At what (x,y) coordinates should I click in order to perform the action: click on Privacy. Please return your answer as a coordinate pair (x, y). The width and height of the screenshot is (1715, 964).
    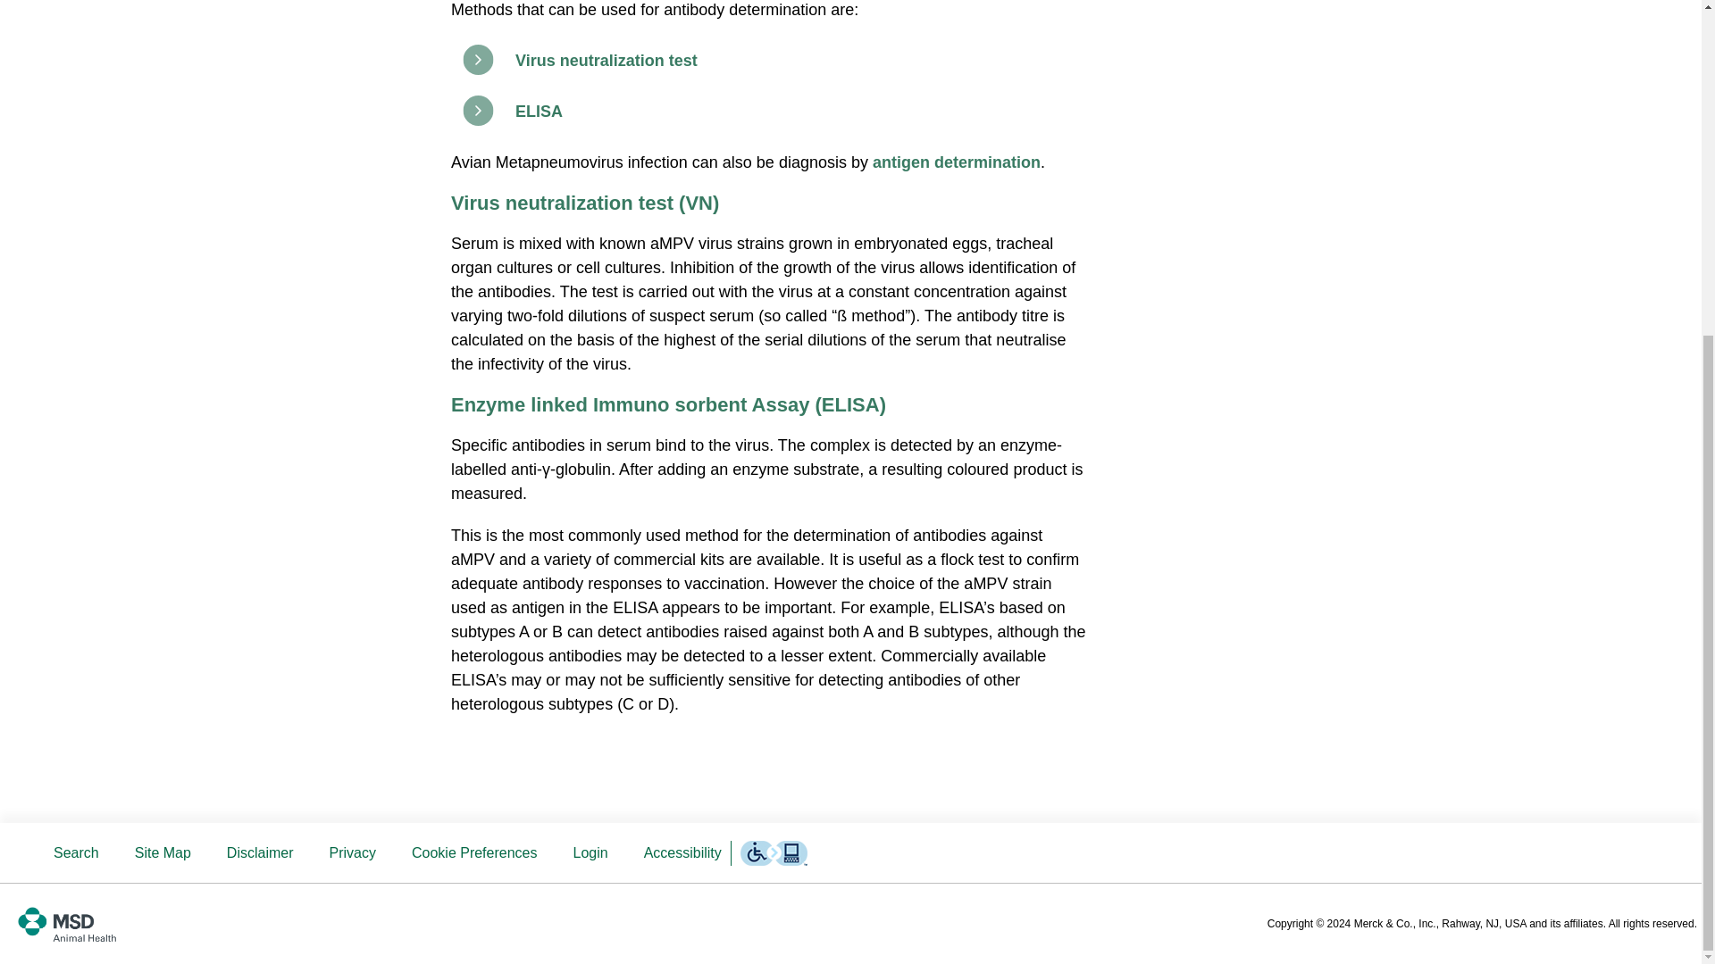
    Looking at the image, I should click on (353, 852).